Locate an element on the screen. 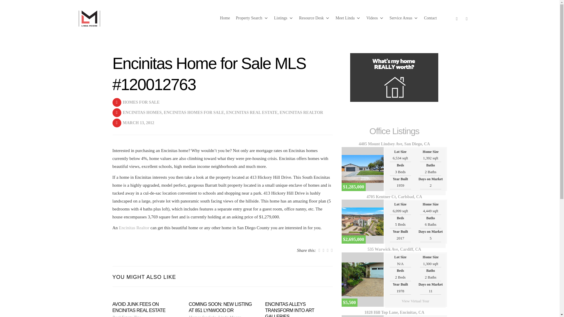  Resource Desk is located at coordinates (314, 18).